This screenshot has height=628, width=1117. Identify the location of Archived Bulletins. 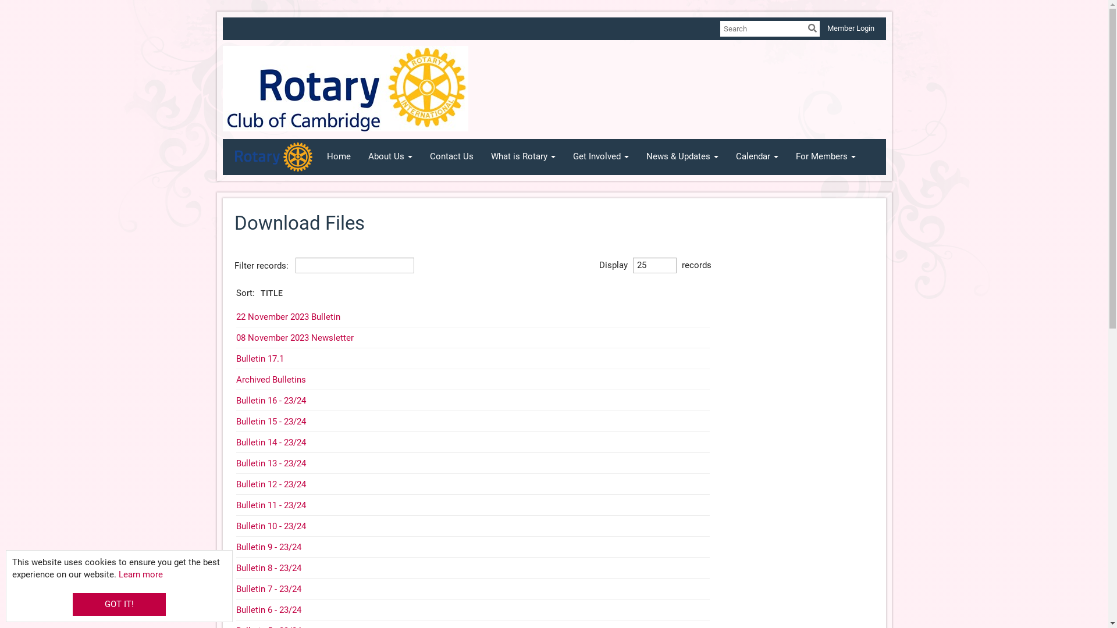
(271, 380).